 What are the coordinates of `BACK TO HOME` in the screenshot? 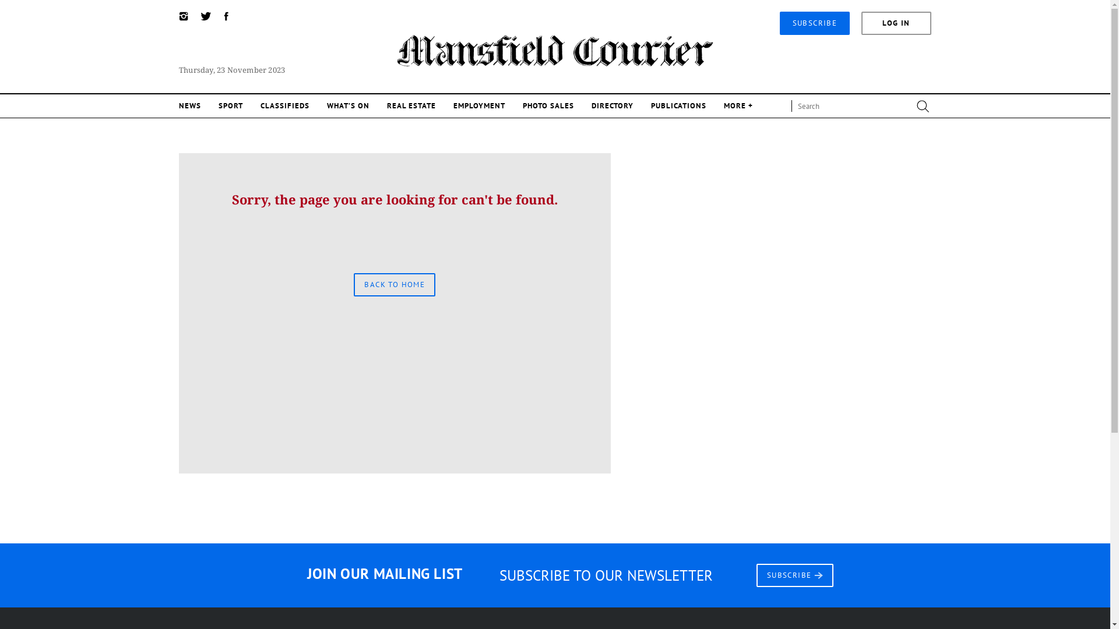 It's located at (395, 284).